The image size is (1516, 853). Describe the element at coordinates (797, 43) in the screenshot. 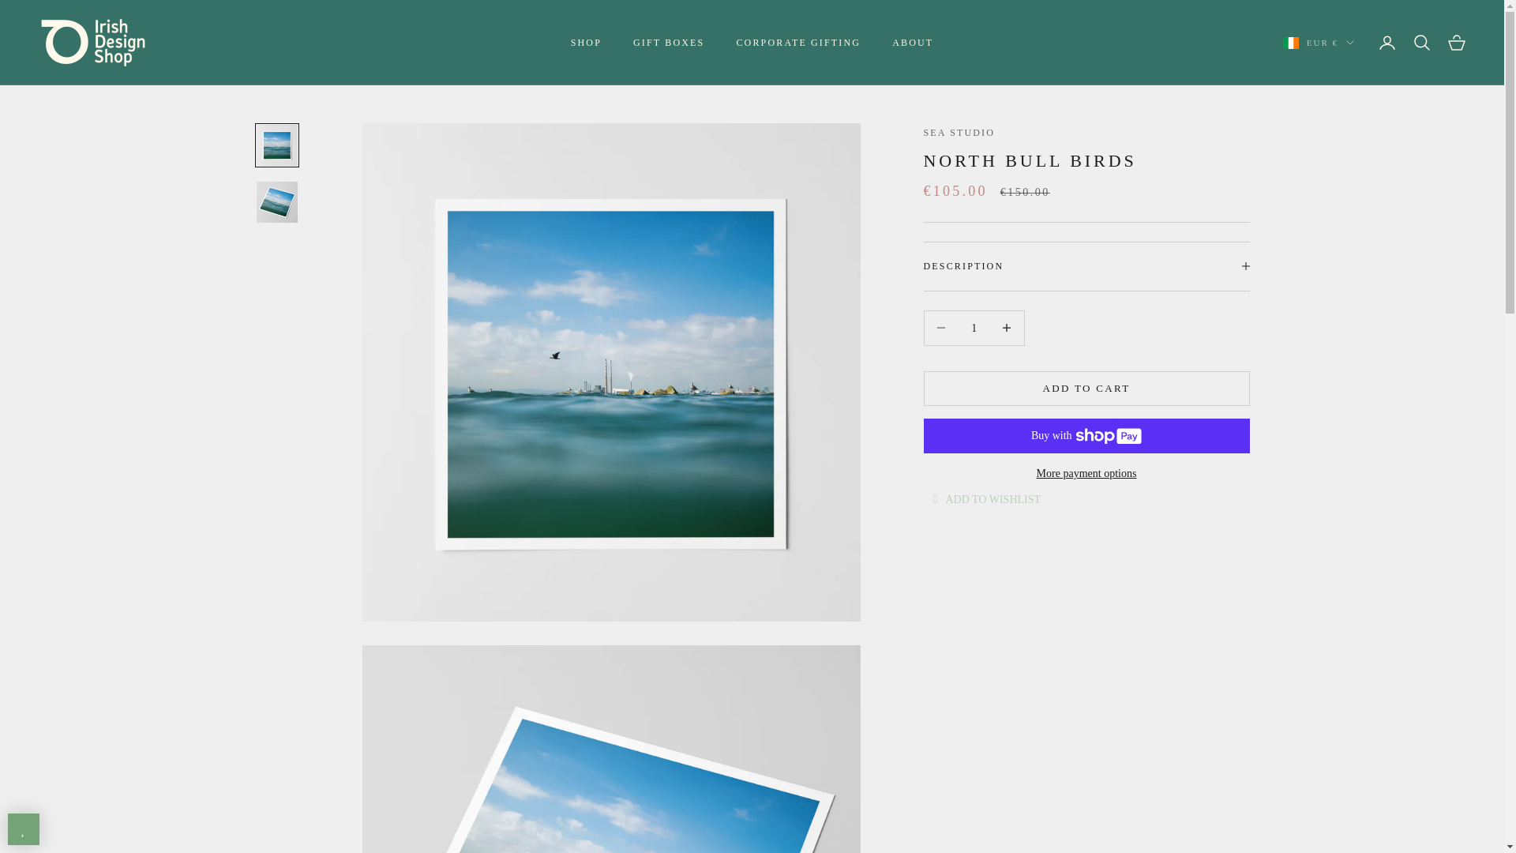

I see `CORPORATE GIFTING` at that location.